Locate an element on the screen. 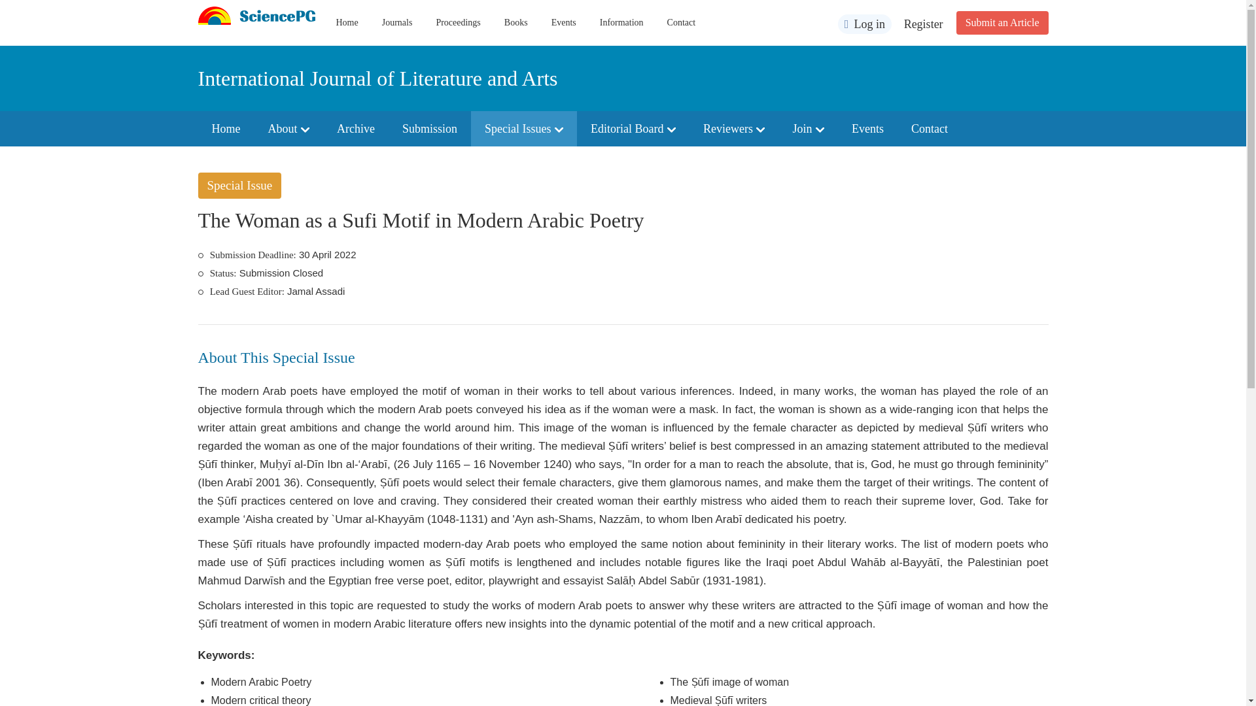  Home is located at coordinates (225, 128).